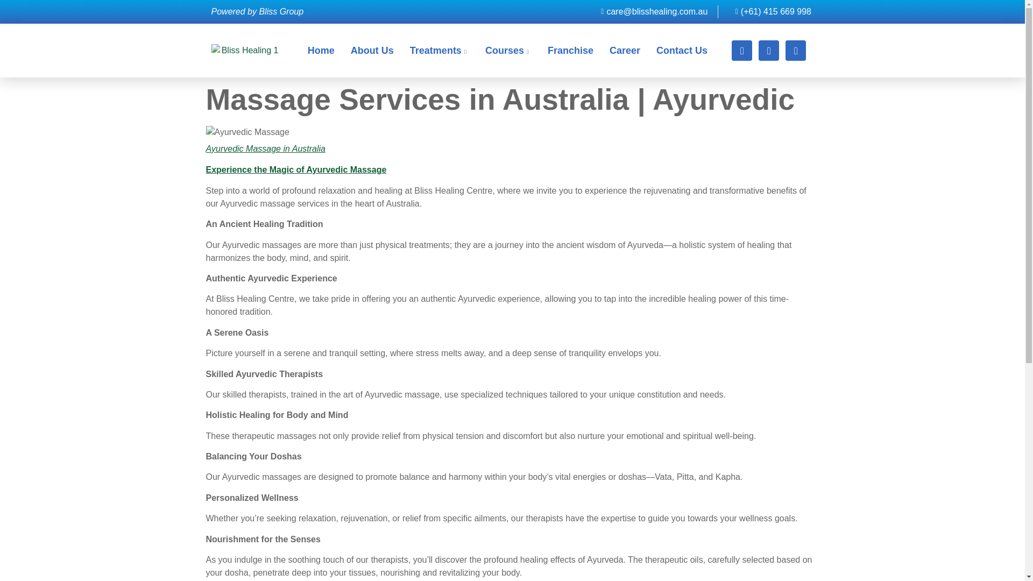 The width and height of the screenshot is (1033, 581). I want to click on About Us, so click(372, 51).